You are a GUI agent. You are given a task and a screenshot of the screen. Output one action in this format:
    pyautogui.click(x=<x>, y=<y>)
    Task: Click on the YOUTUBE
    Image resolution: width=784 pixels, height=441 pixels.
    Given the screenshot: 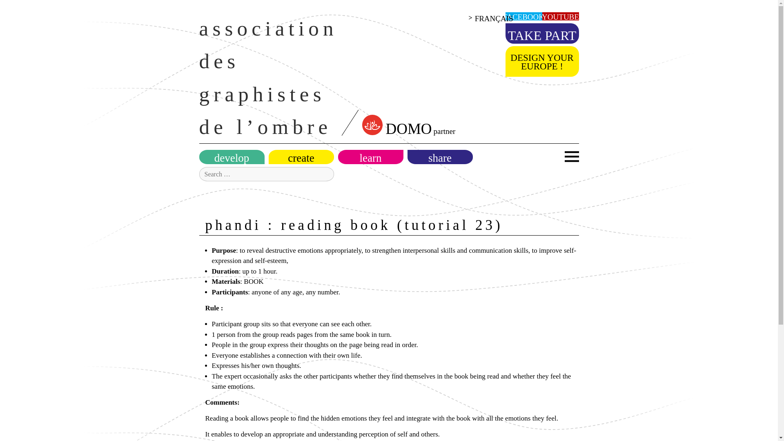 What is the action you would take?
    pyautogui.click(x=560, y=17)
    